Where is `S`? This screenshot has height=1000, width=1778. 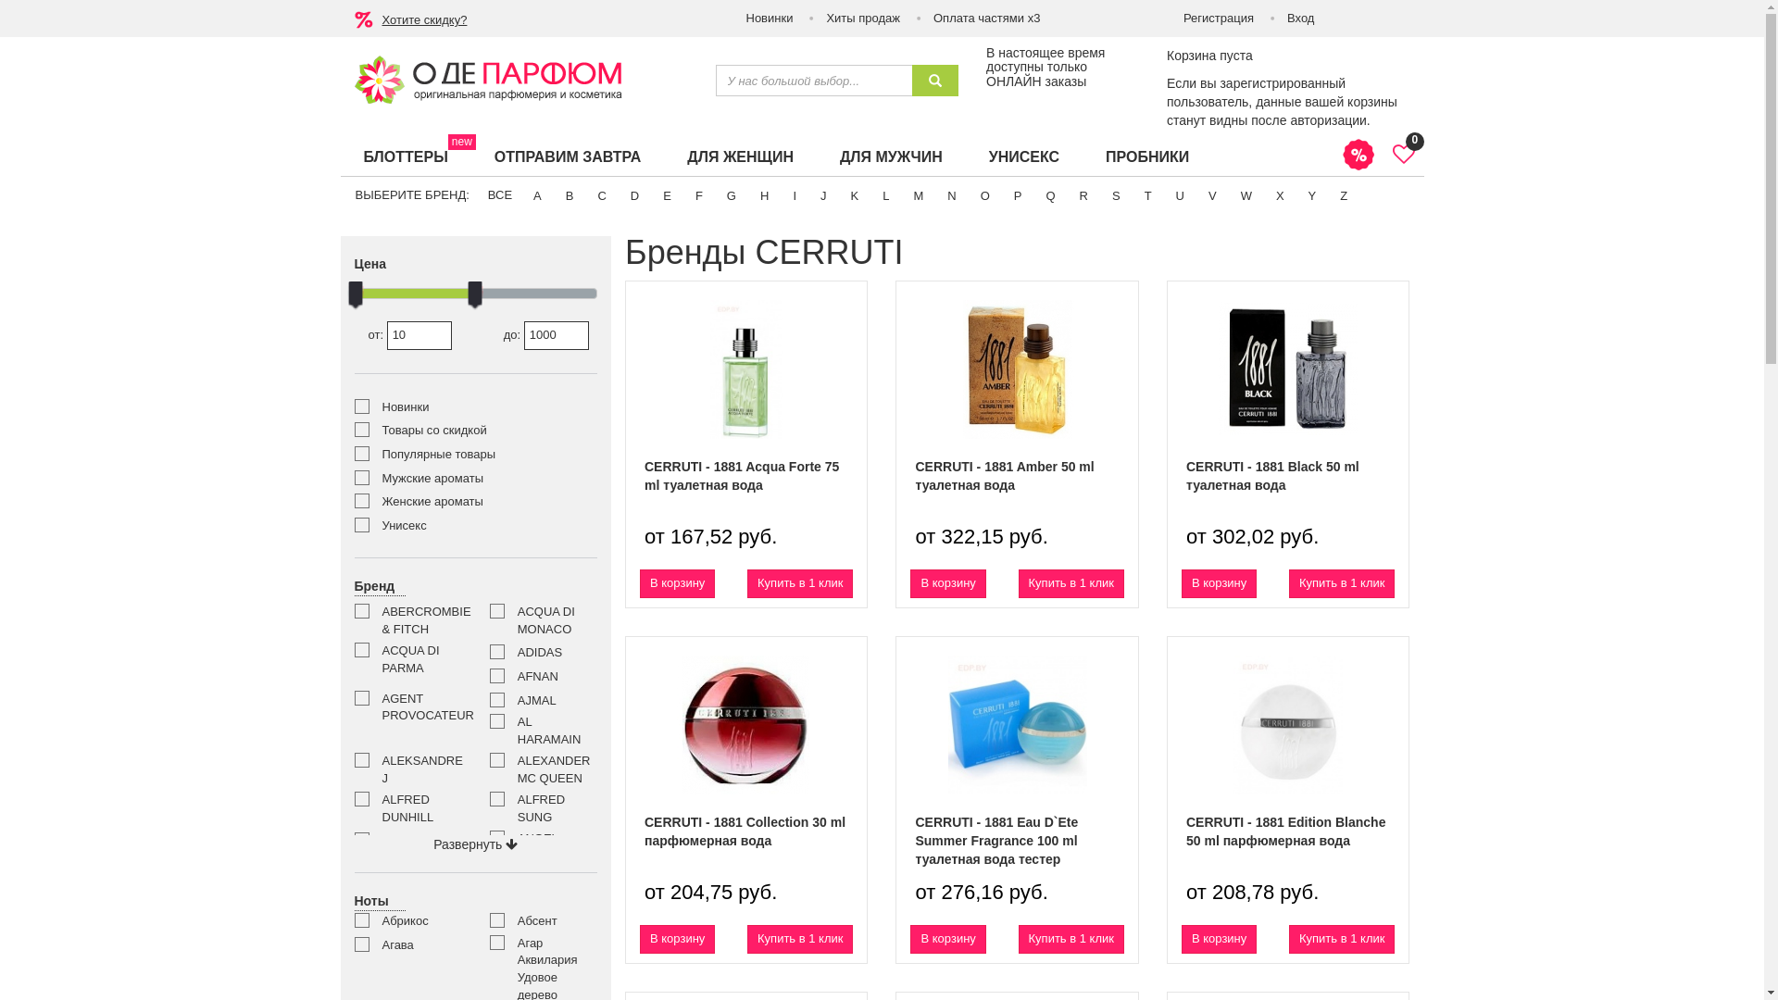
S is located at coordinates (1117, 196).